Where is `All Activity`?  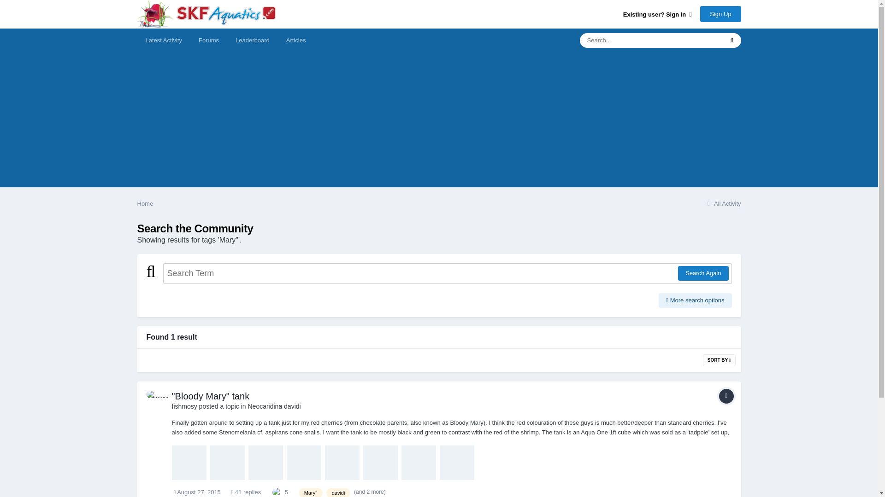 All Activity is located at coordinates (723, 203).